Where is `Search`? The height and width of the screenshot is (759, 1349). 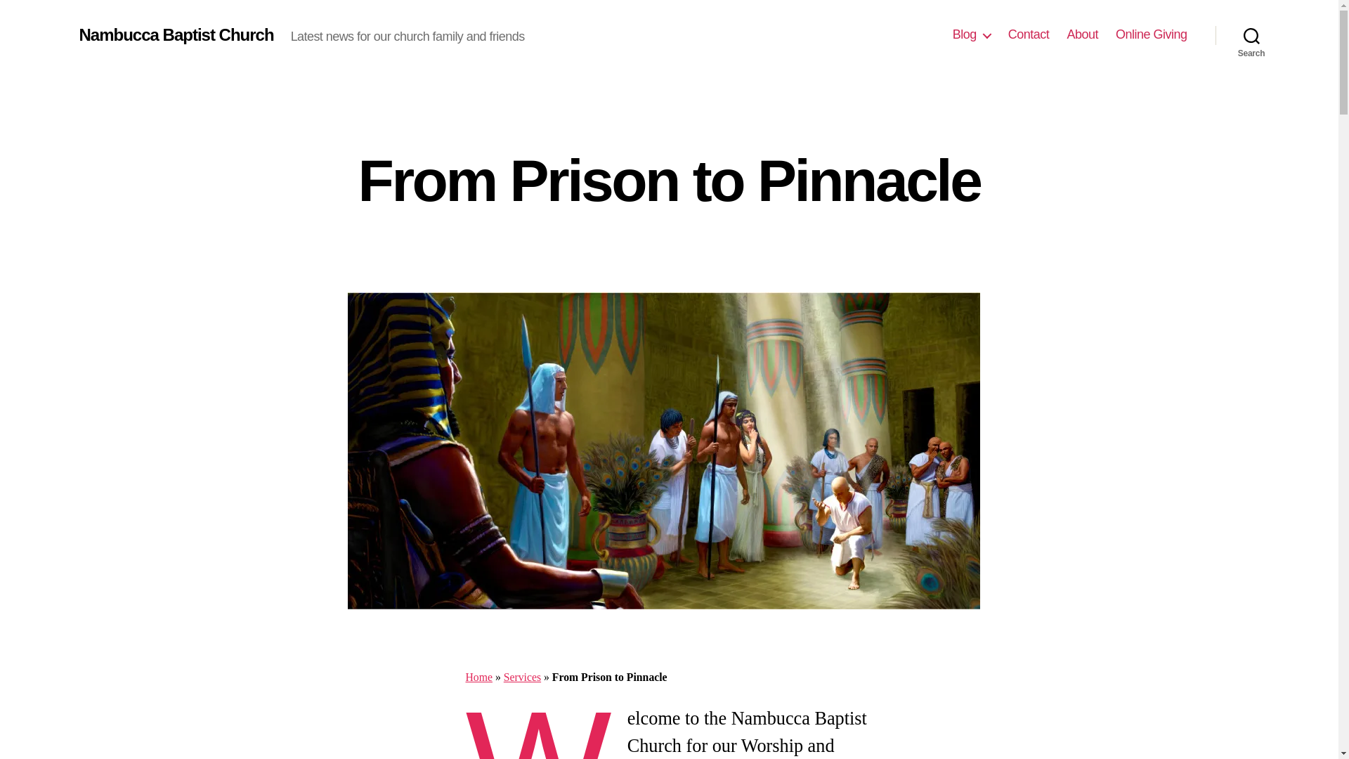 Search is located at coordinates (1251, 35).